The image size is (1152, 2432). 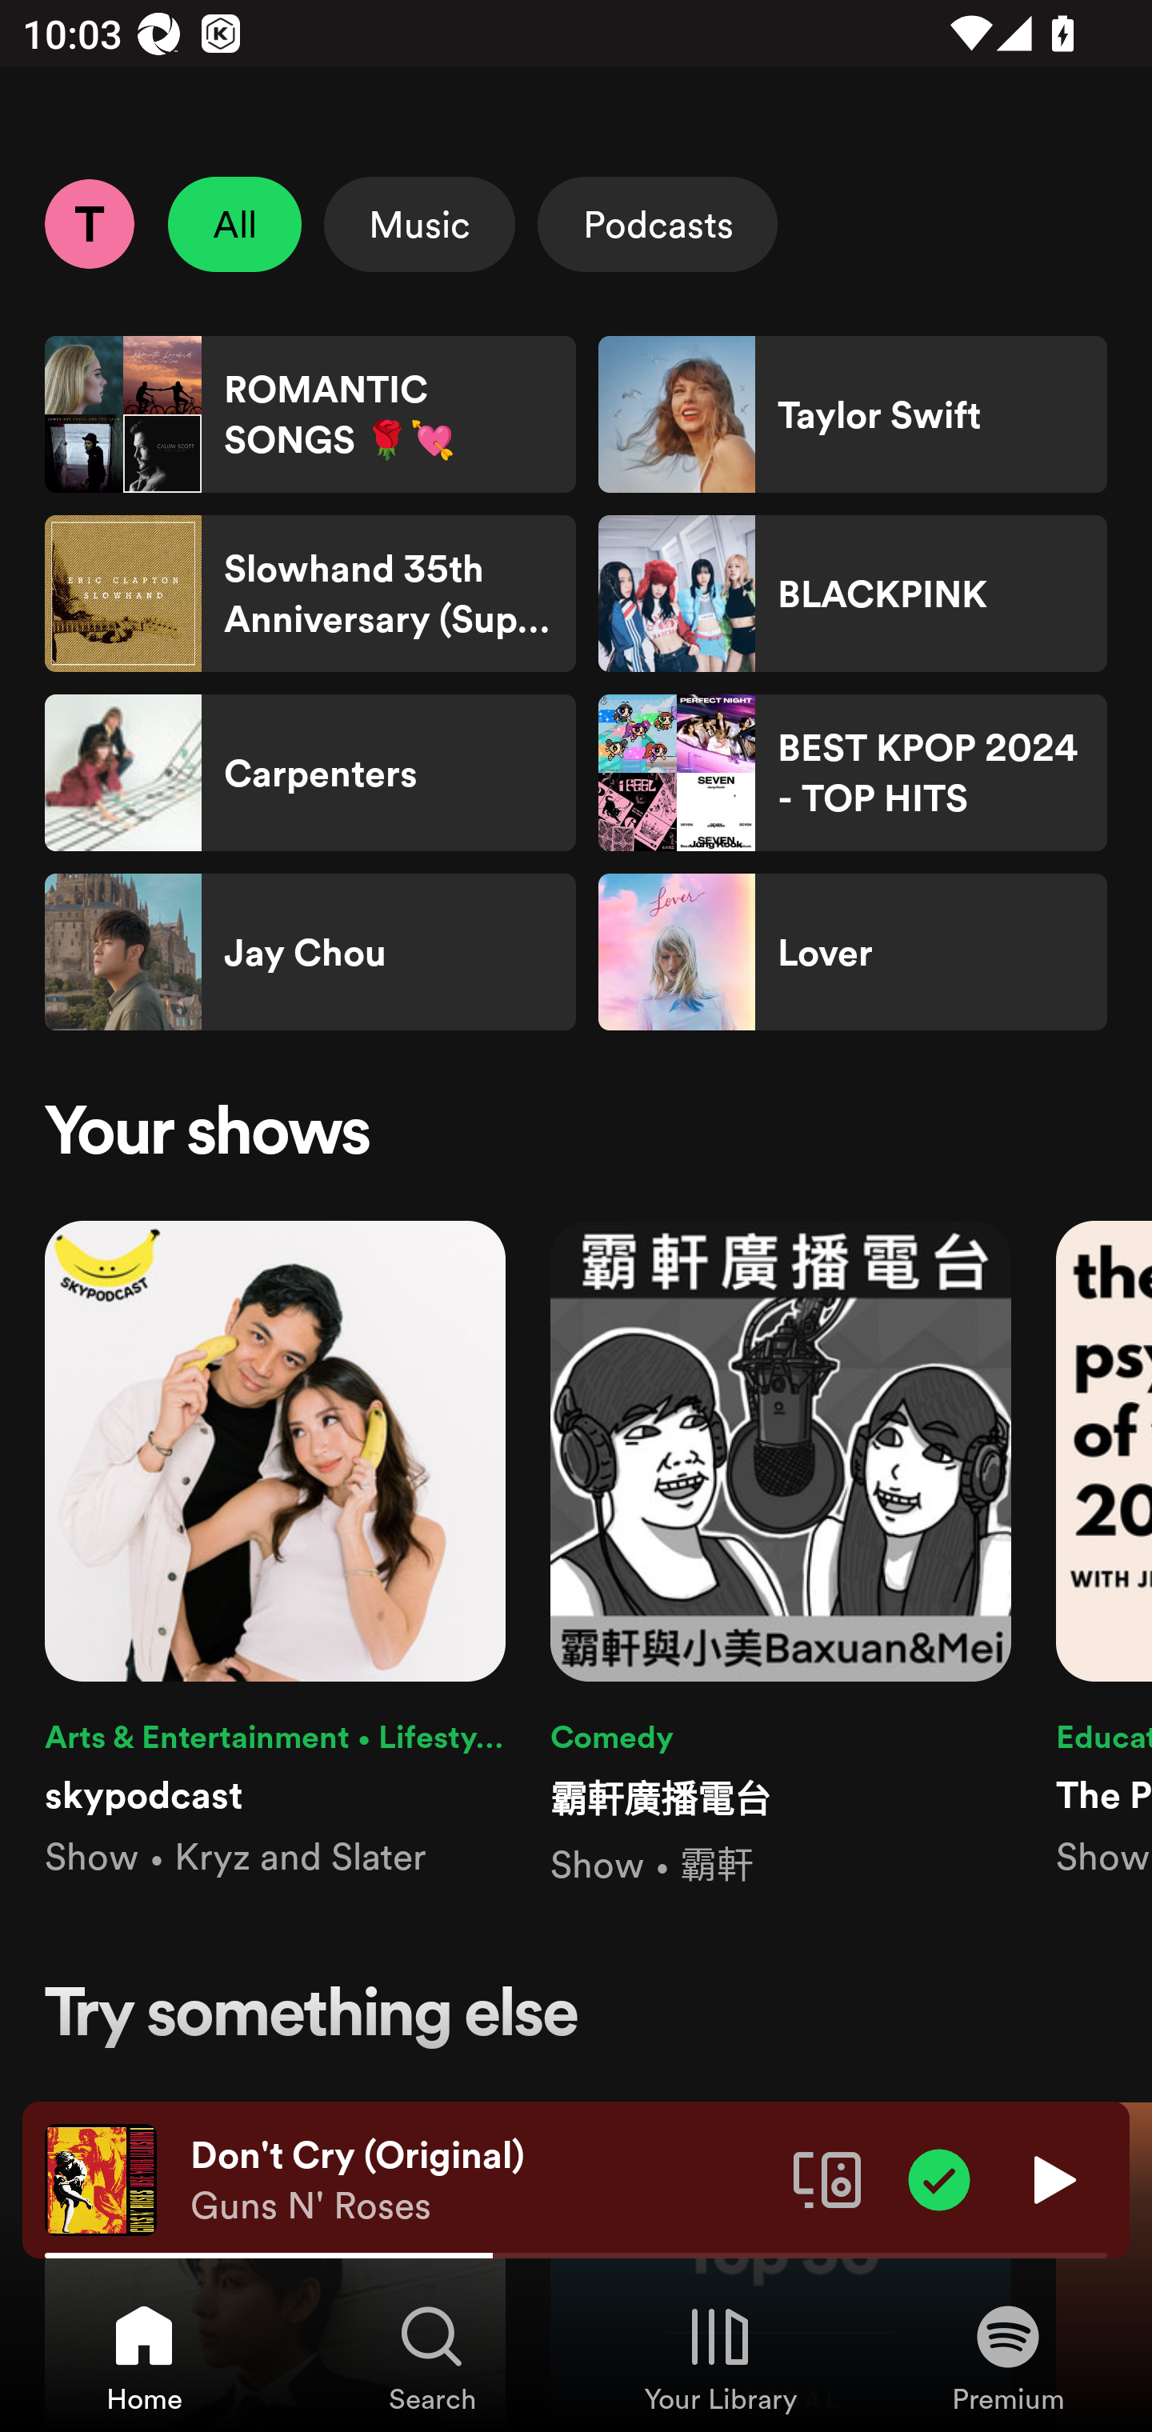 I want to click on Taylor Swift Shortcut Taylor Swift, so click(x=852, y=414).